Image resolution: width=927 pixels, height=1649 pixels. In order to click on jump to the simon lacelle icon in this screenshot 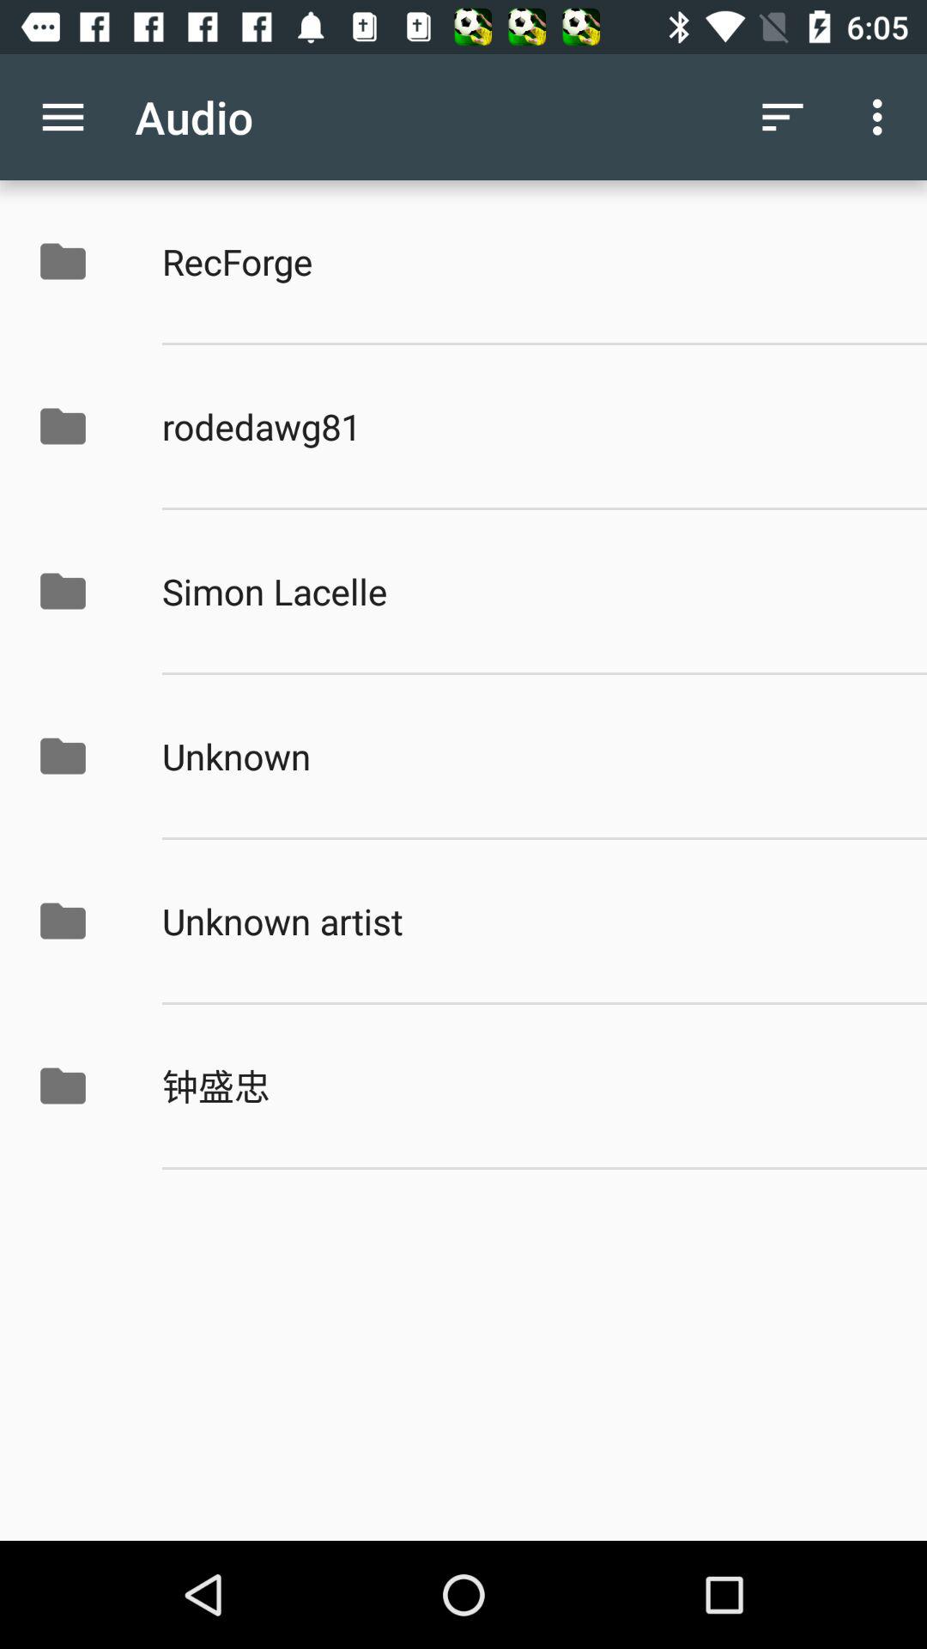, I will do `click(526, 591)`.